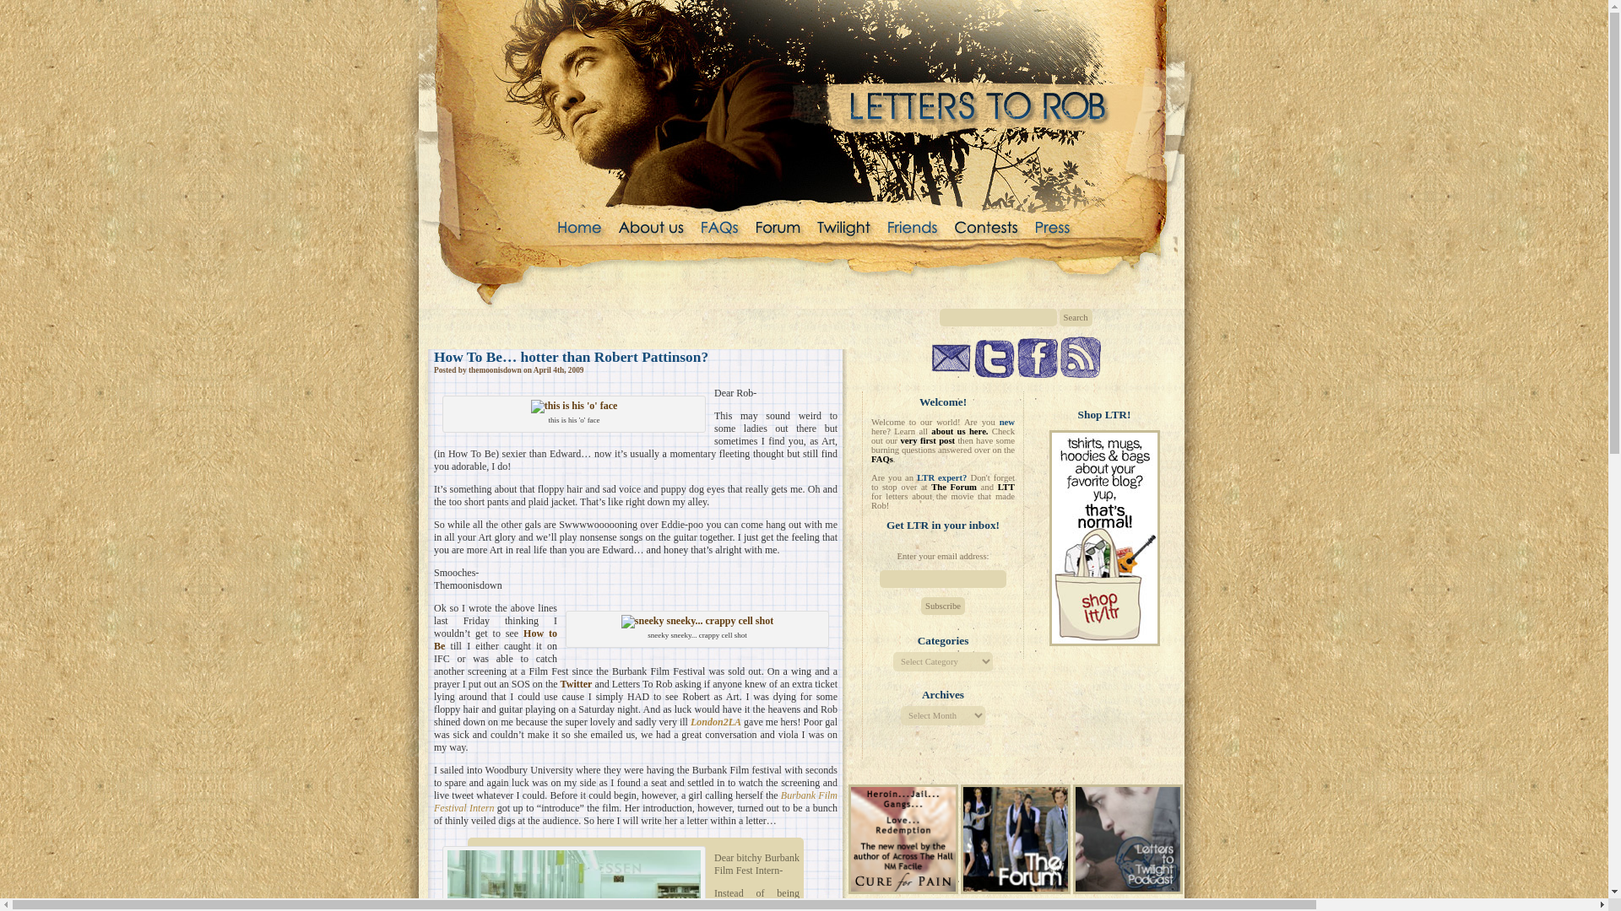 This screenshot has width=1621, height=911. What do you see at coordinates (994, 358) in the screenshot?
I see `We love to Tweet!` at bounding box center [994, 358].